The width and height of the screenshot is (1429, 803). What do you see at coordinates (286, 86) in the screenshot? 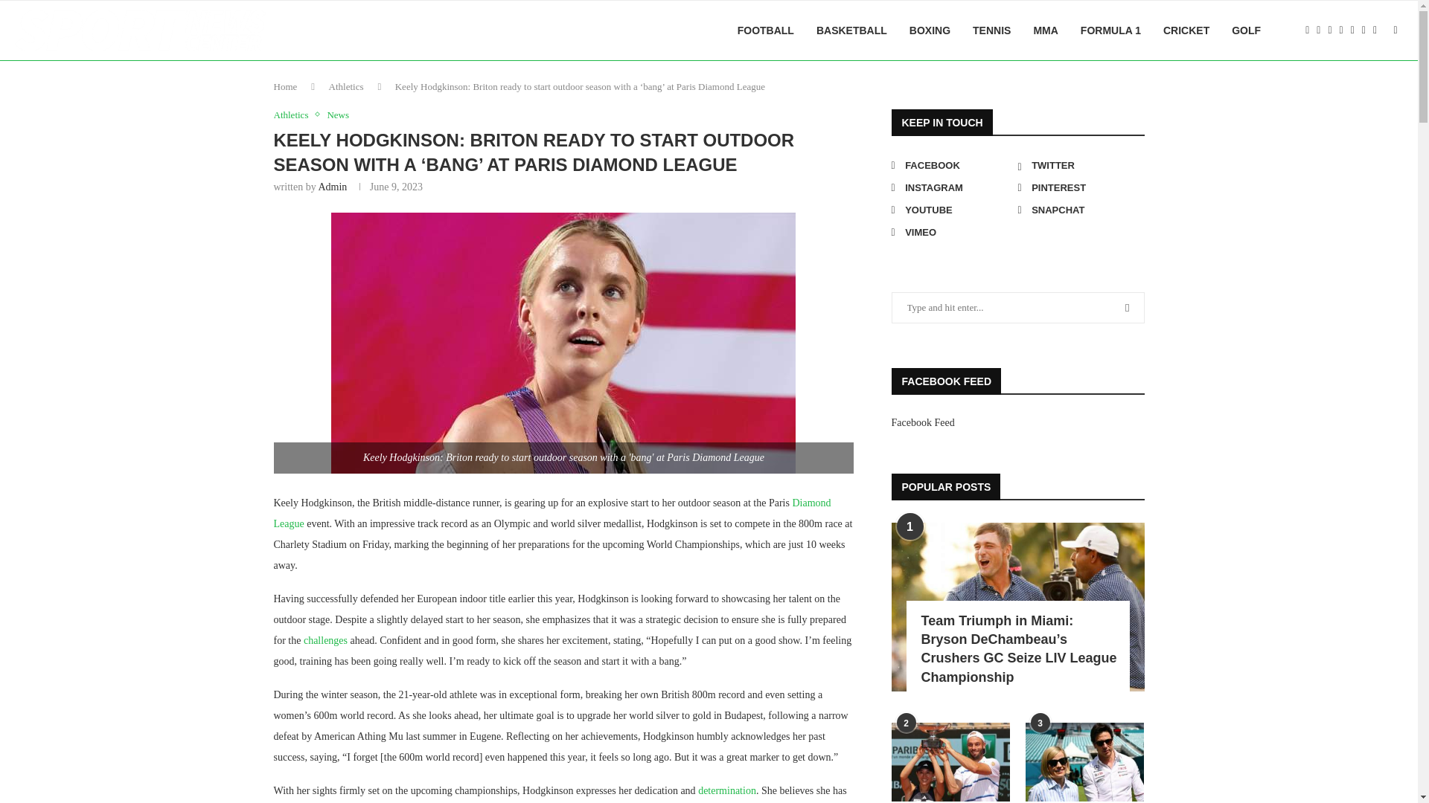
I see `Home` at bounding box center [286, 86].